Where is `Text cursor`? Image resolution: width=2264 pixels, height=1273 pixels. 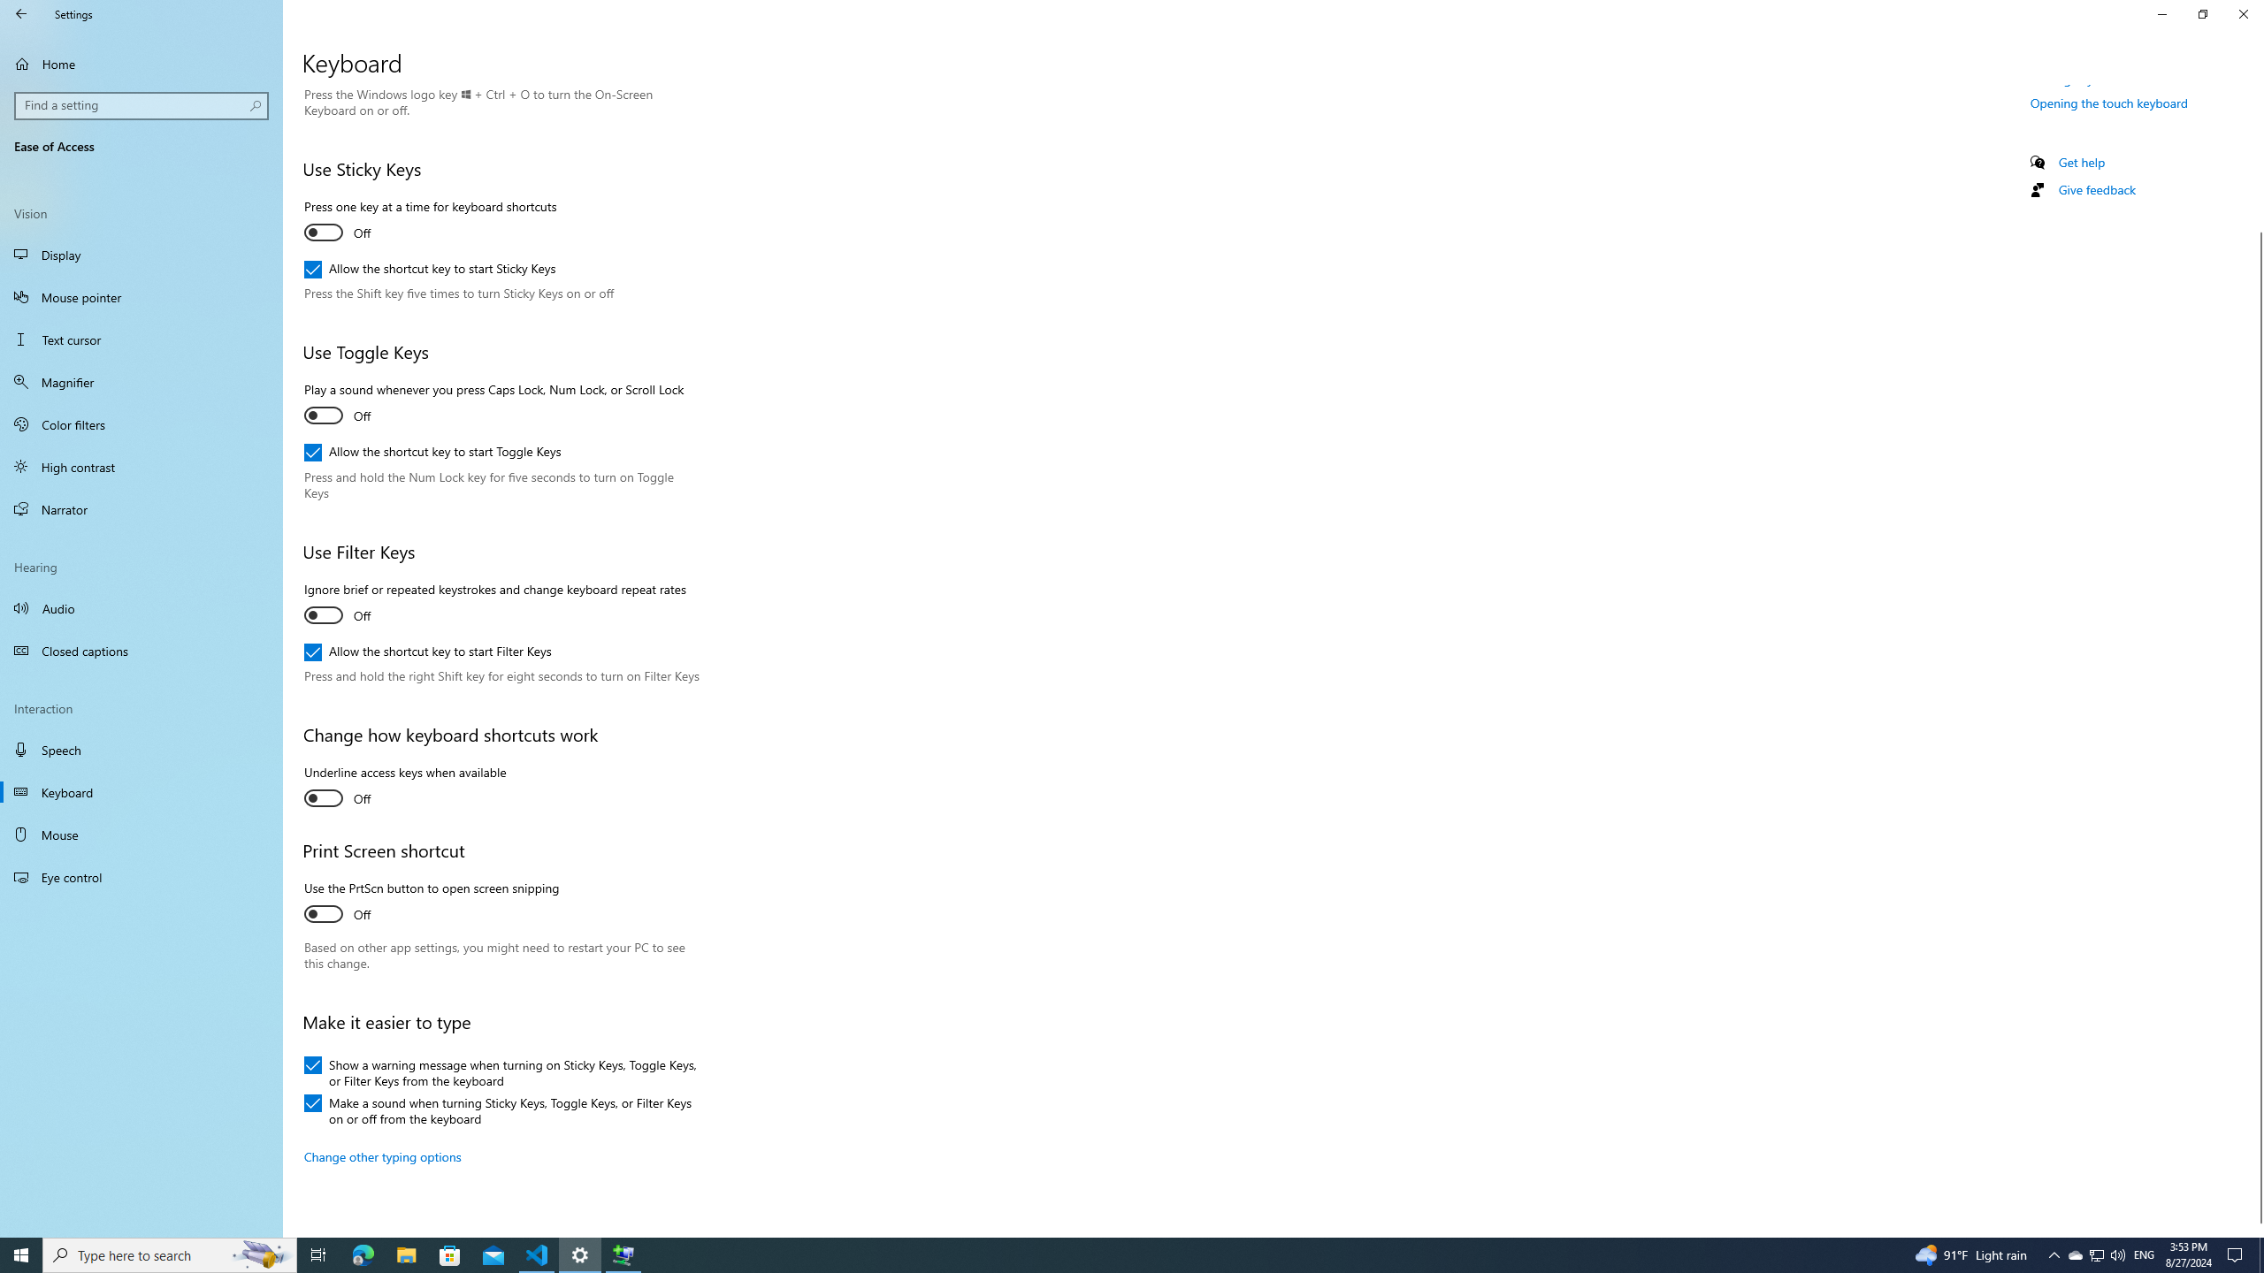
Text cursor is located at coordinates (141, 339).